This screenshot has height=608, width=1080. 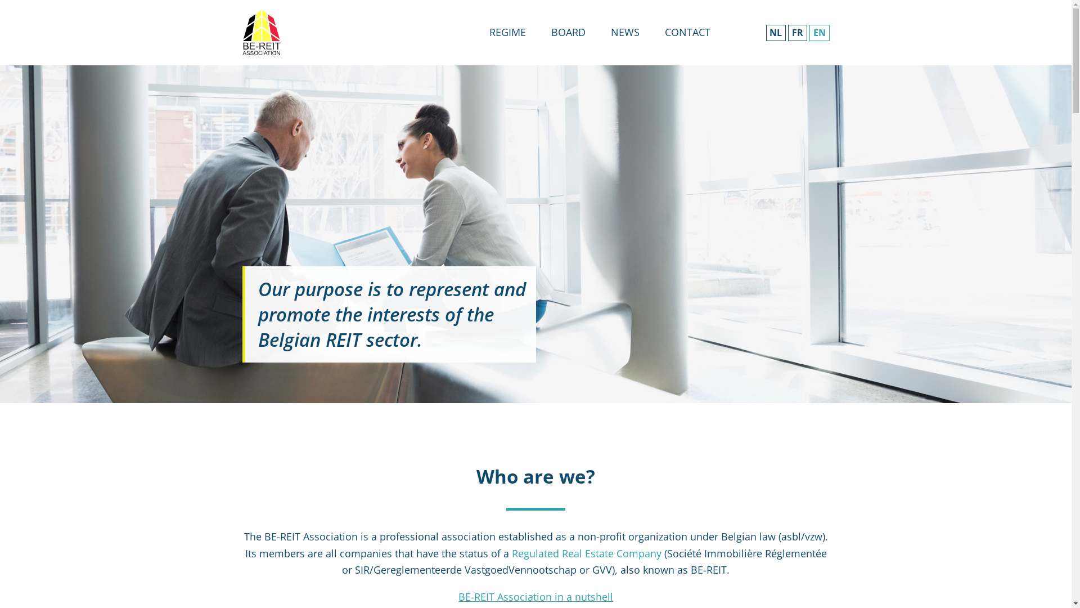 What do you see at coordinates (507, 32) in the screenshot?
I see `REGIME` at bounding box center [507, 32].